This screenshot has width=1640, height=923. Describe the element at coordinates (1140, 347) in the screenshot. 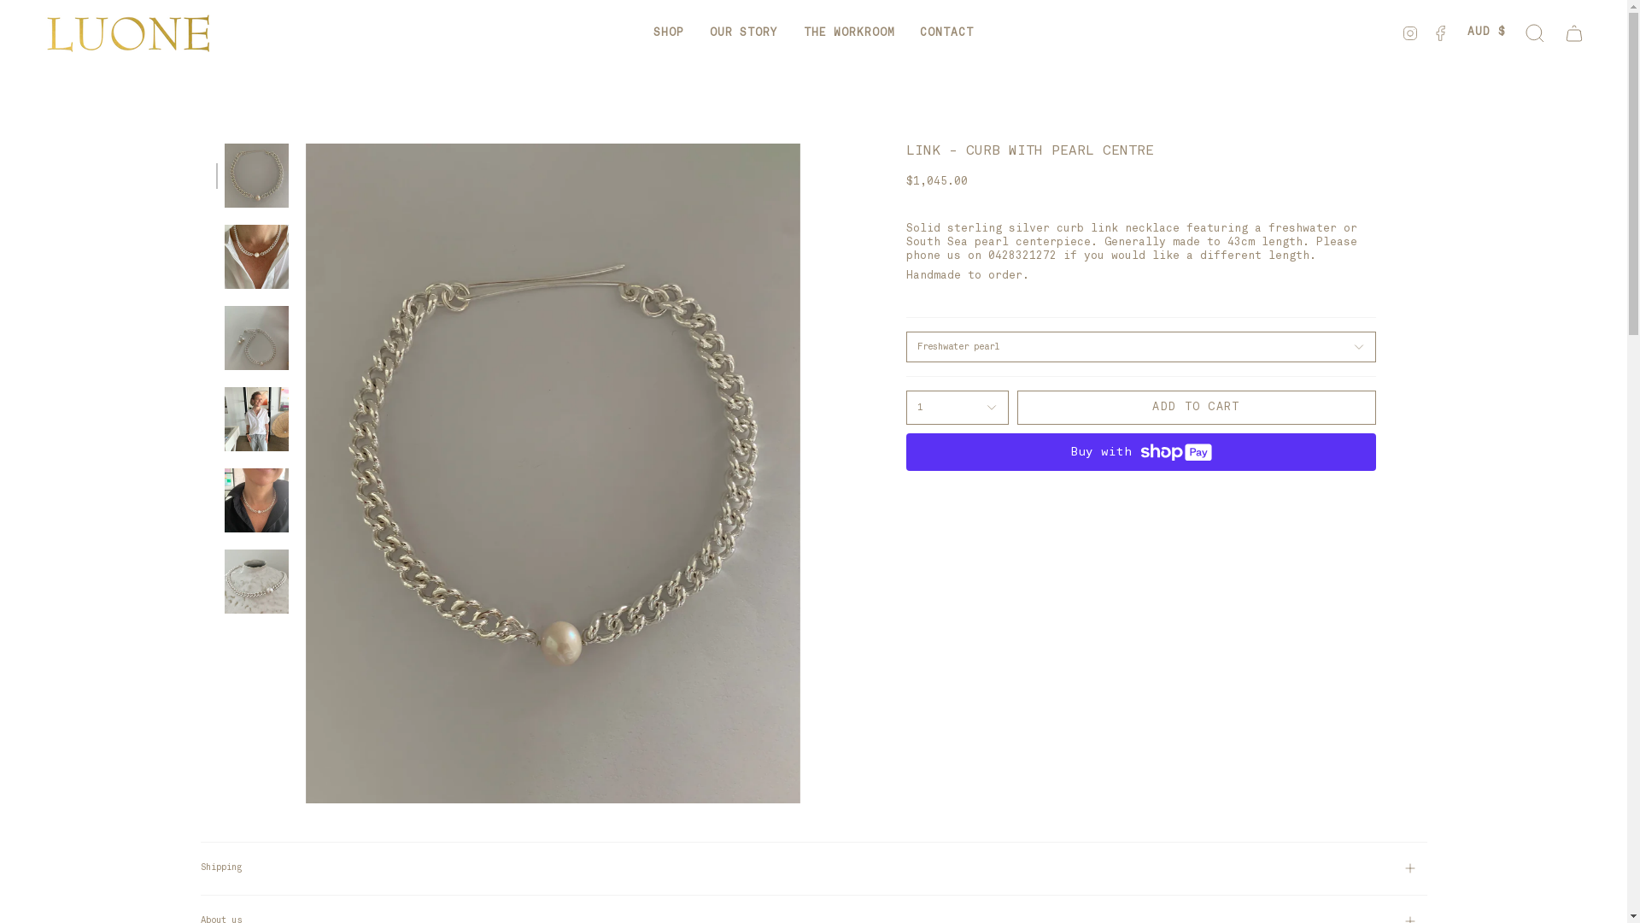

I see `Freshwater pearl` at that location.